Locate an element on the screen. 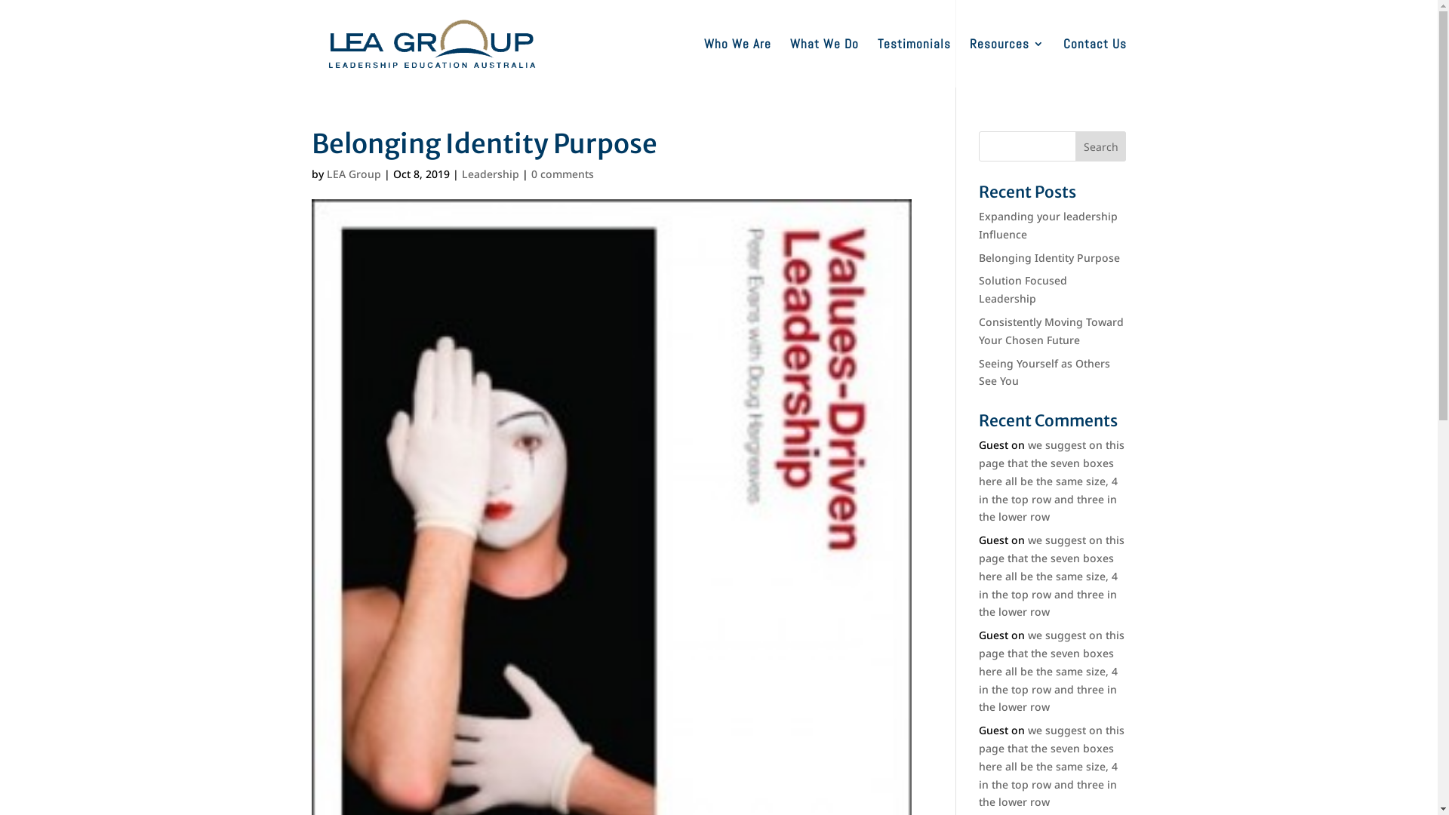  Search is located at coordinates (1101, 146).